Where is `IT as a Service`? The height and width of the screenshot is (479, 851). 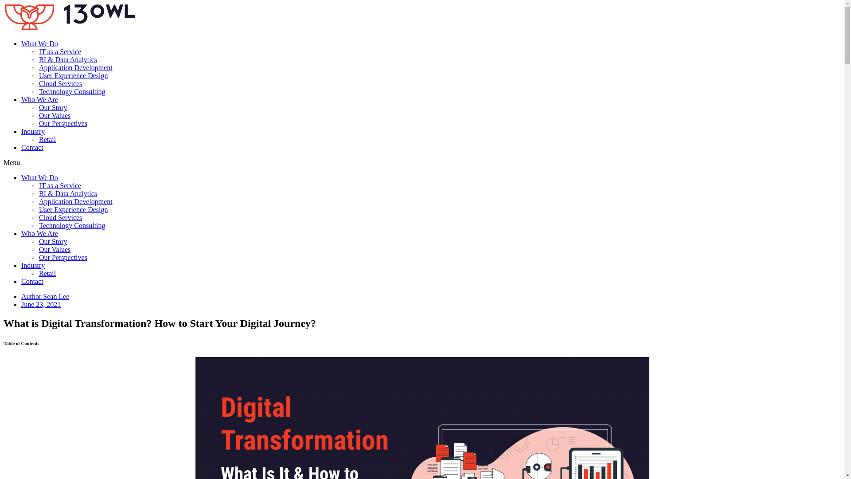 IT as a Service is located at coordinates (60, 51).